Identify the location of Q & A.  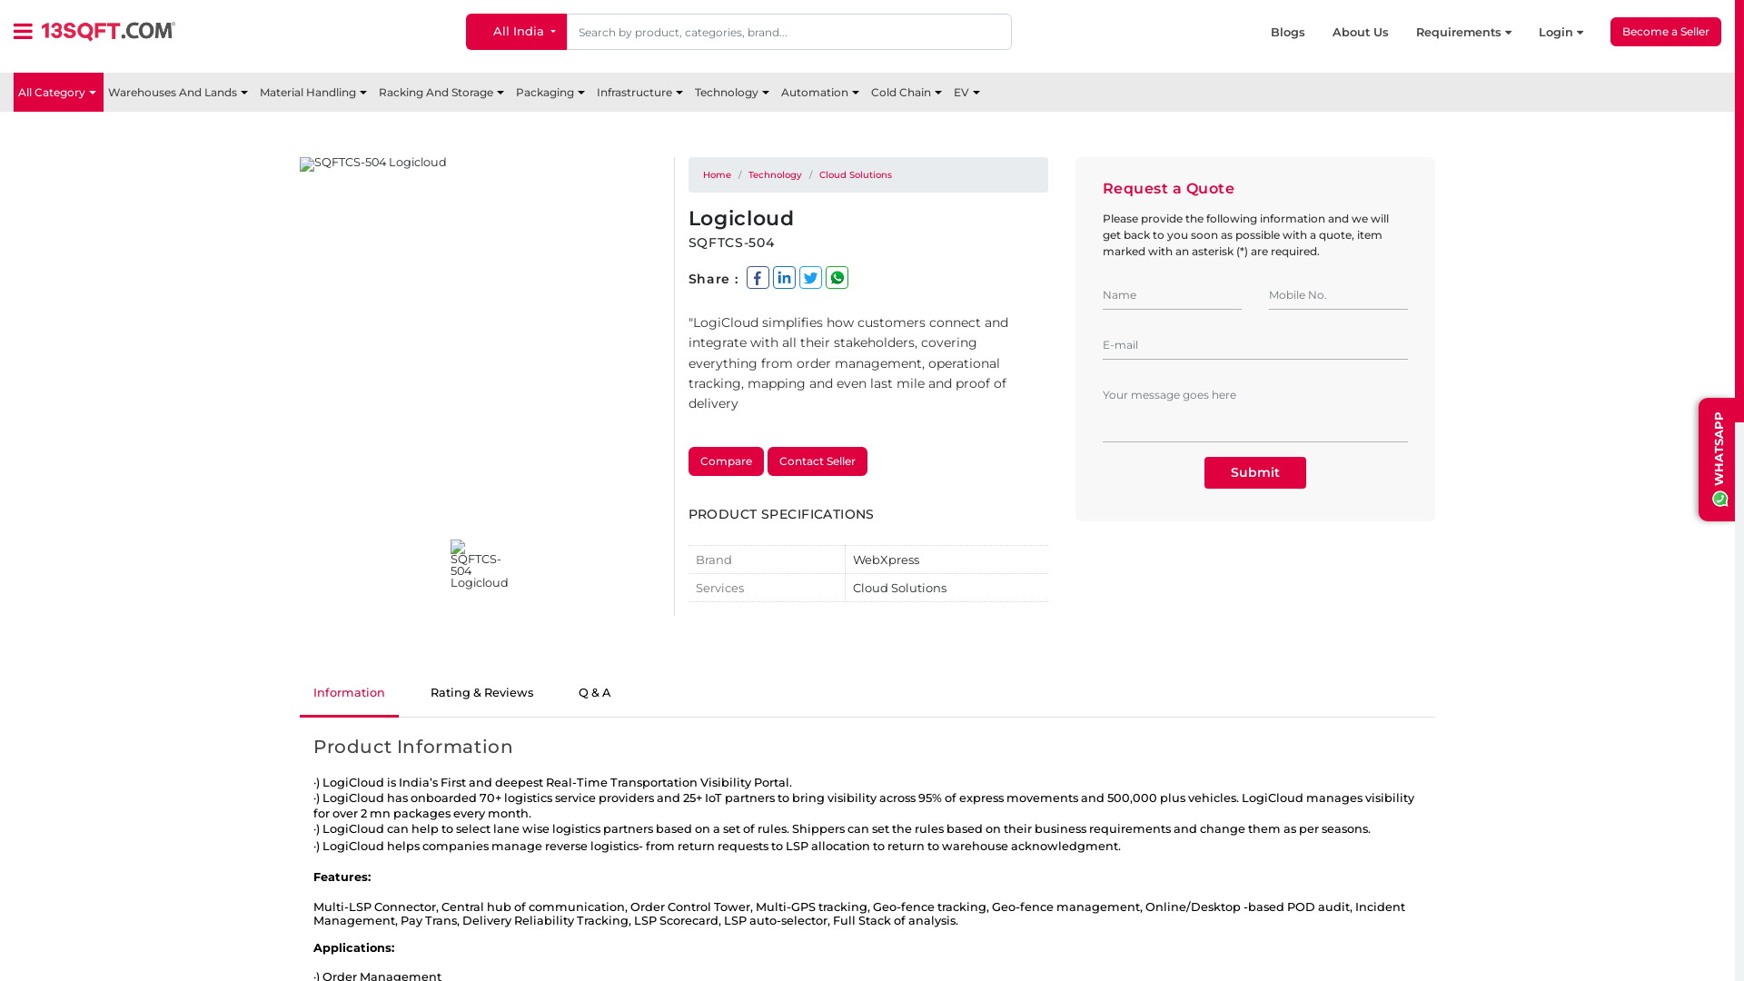
(594, 694).